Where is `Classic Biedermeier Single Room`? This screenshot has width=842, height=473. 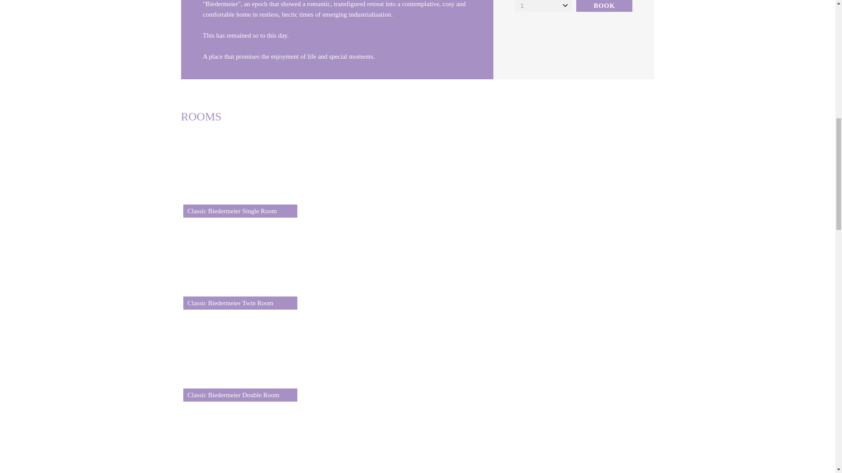
Classic Biedermeier Single Room is located at coordinates (239, 172).